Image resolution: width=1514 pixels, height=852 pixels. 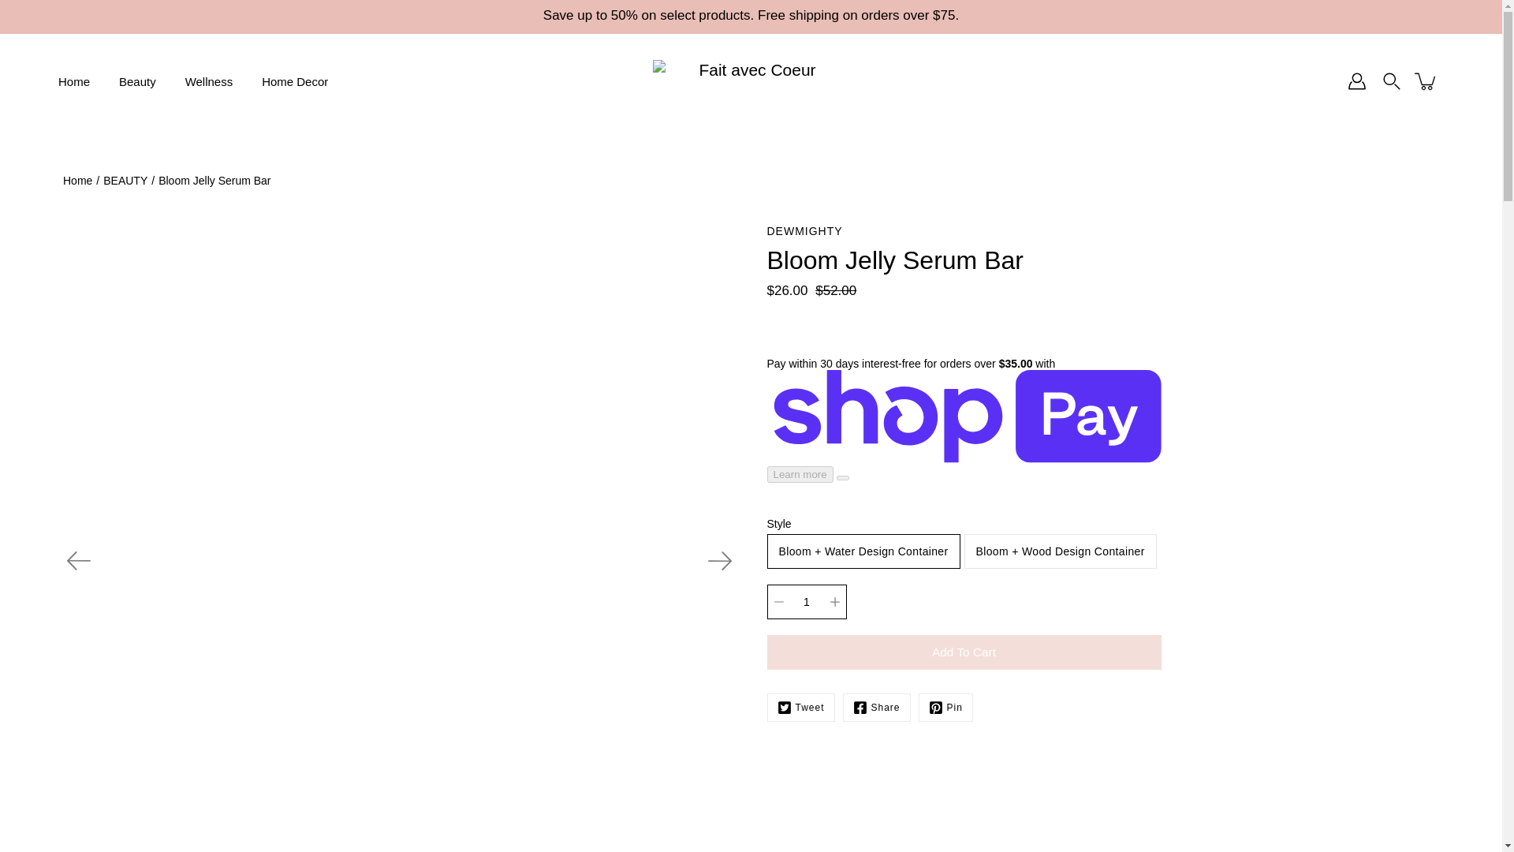 What do you see at coordinates (208, 80) in the screenshot?
I see `Wellness` at bounding box center [208, 80].